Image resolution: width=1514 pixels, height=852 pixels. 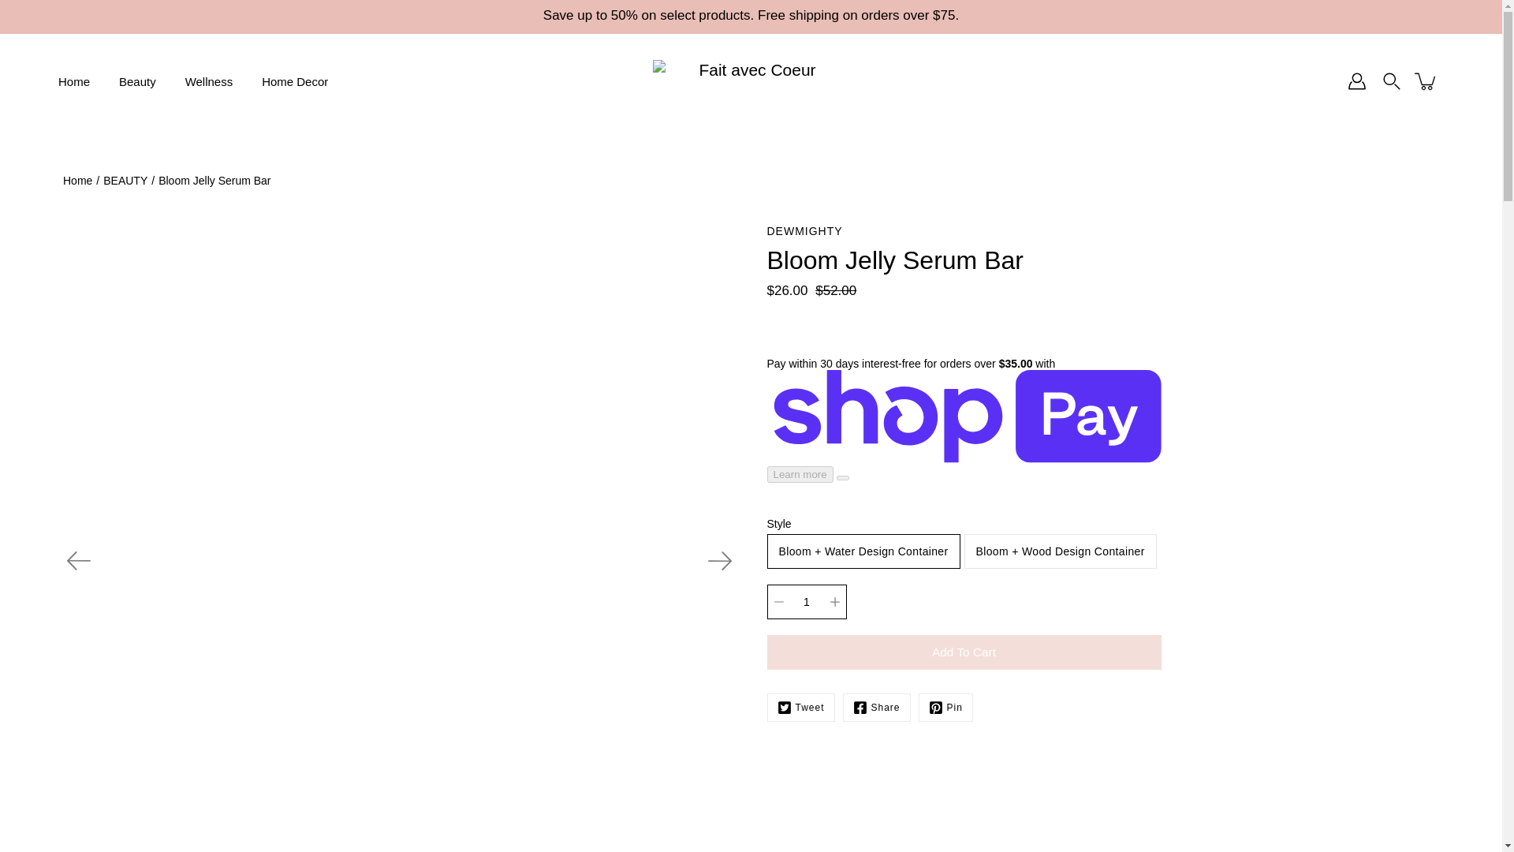 What do you see at coordinates (208, 80) in the screenshot?
I see `Wellness` at bounding box center [208, 80].